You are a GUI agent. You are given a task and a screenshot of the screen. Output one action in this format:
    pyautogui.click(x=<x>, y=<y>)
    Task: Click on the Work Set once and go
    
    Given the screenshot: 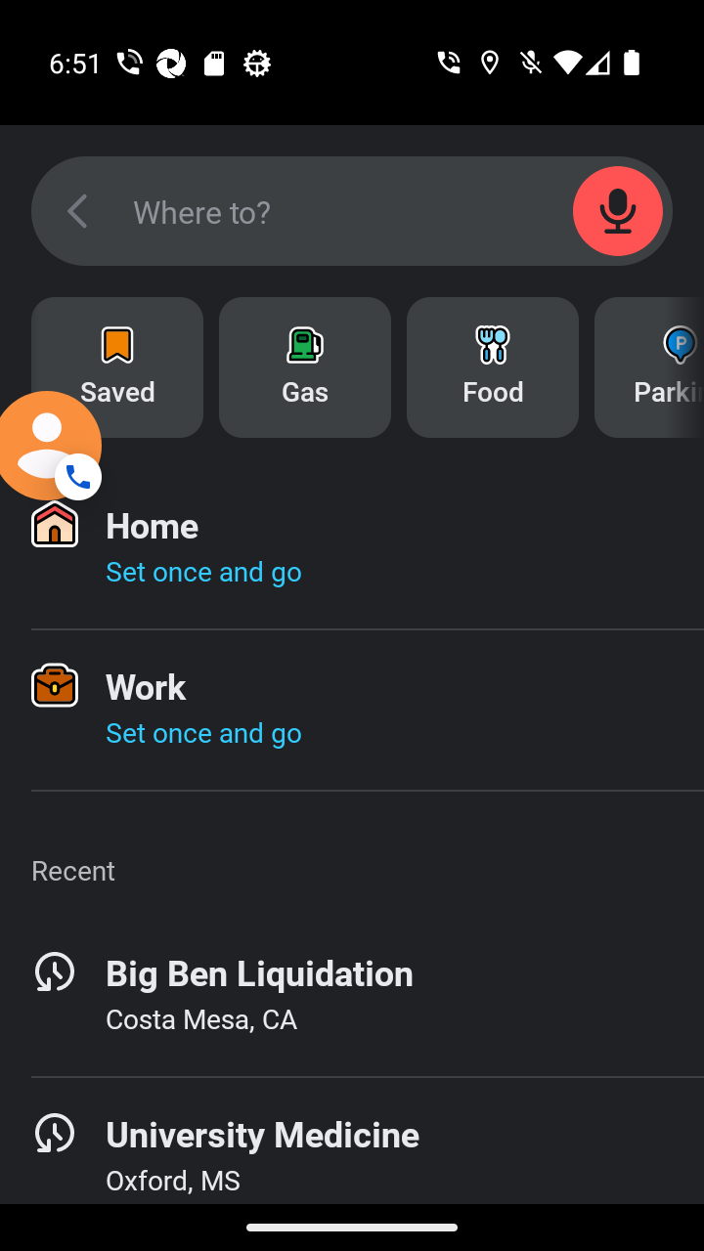 What is the action you would take?
    pyautogui.click(x=352, y=710)
    